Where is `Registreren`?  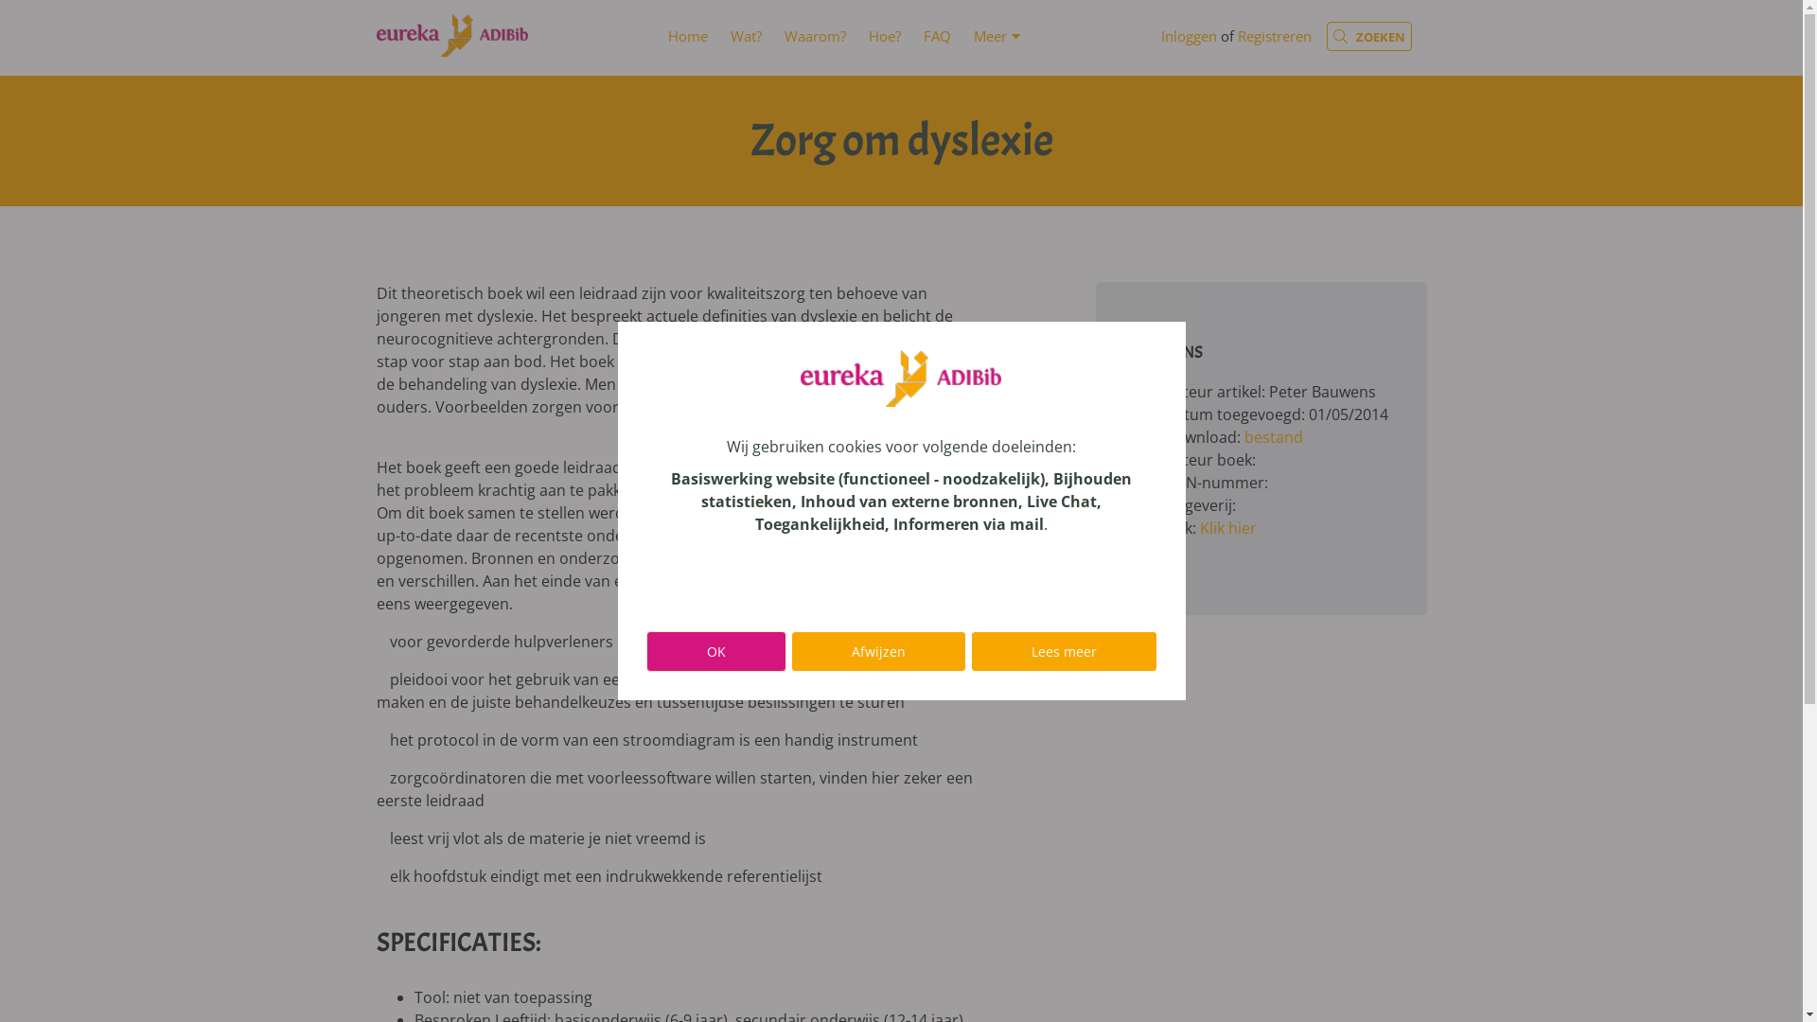 Registreren is located at coordinates (1275, 36).